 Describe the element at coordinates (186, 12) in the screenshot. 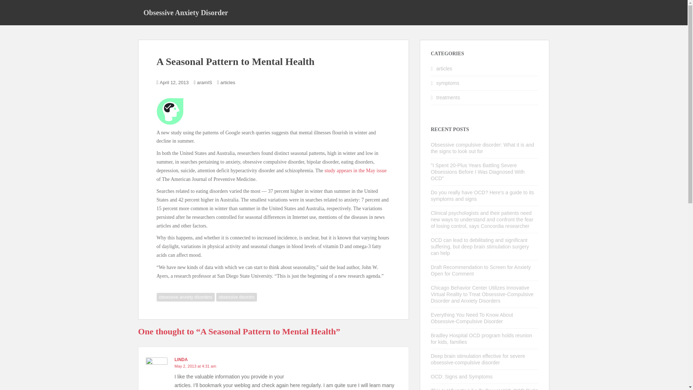

I see `Obsessive Anxiety Disorder` at that location.